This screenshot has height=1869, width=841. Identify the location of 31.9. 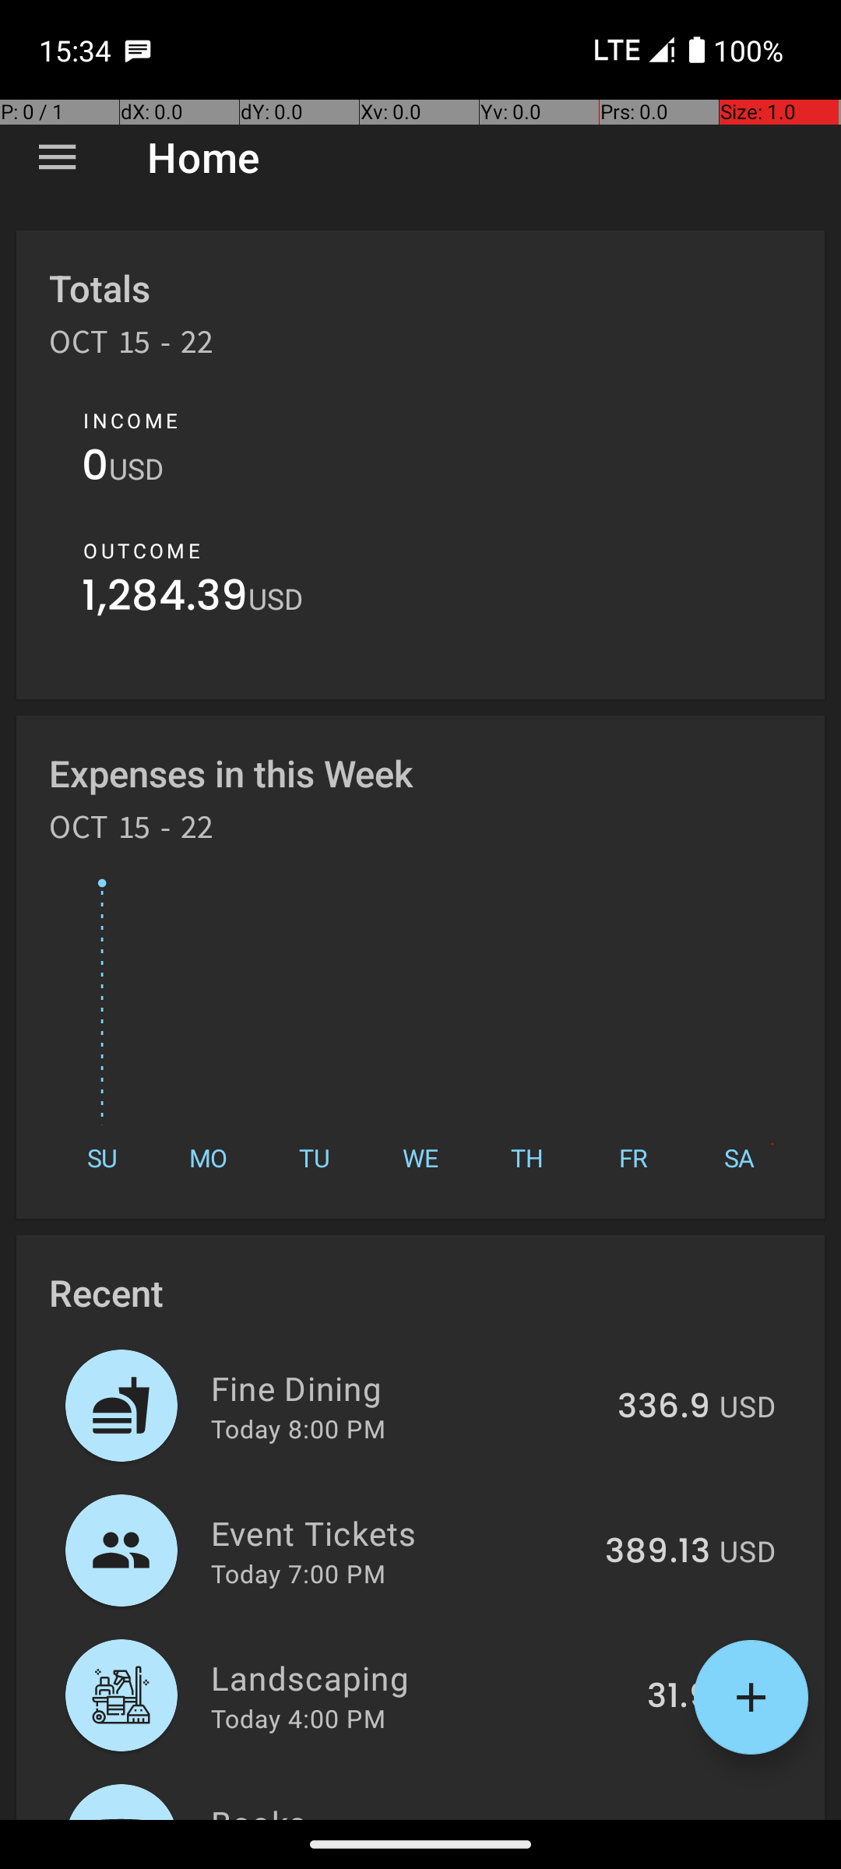
(679, 1697).